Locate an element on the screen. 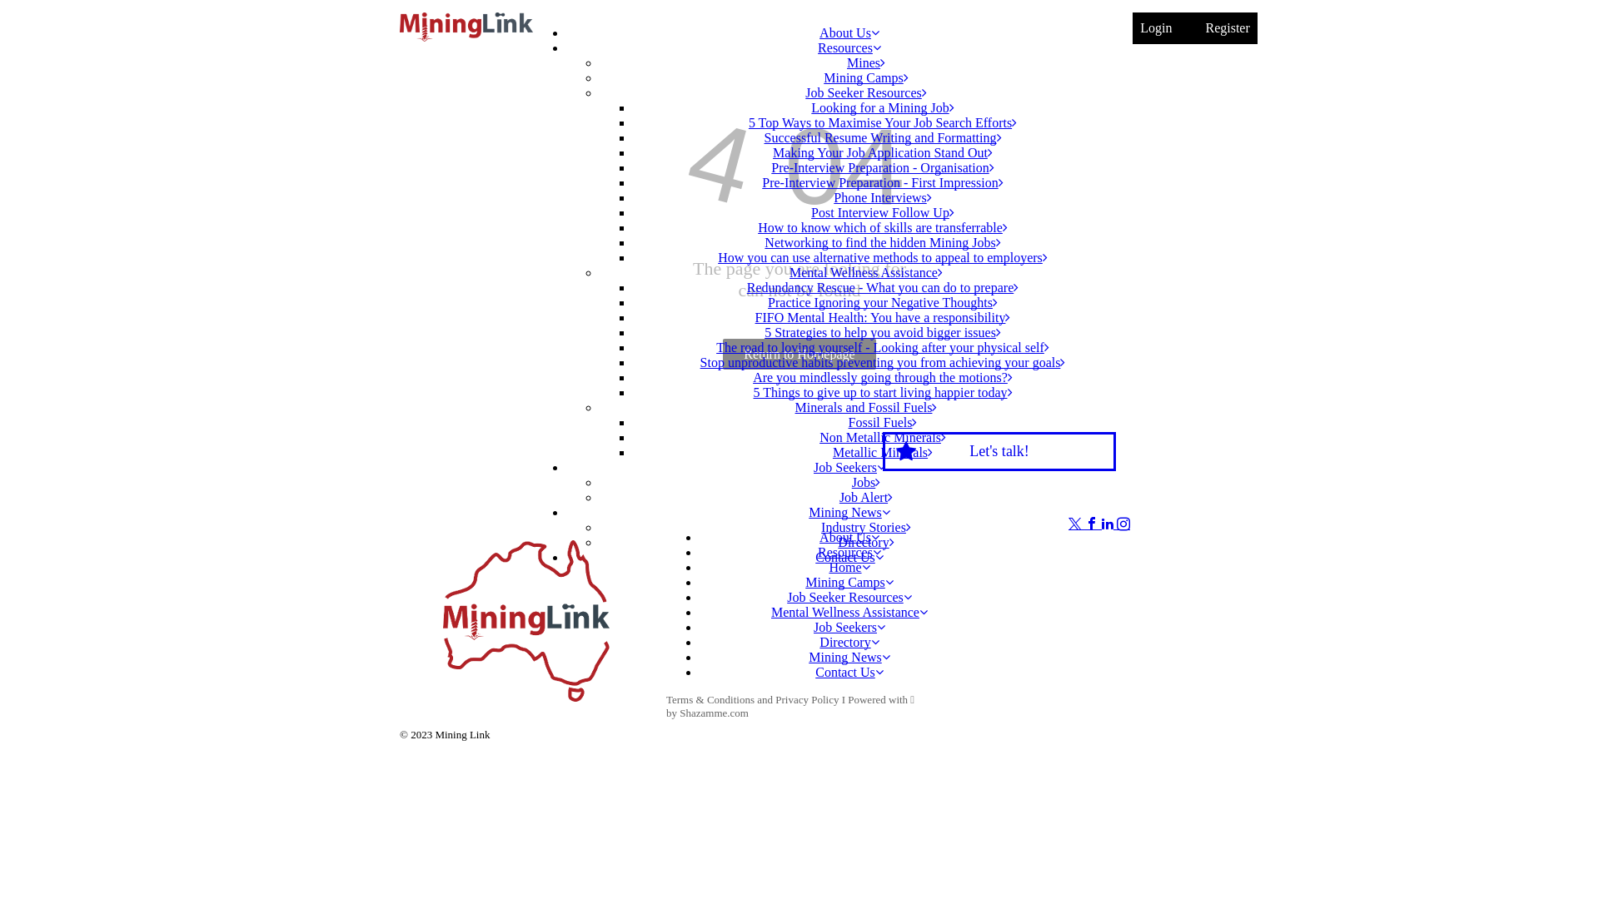 The height and width of the screenshot is (899, 1599). Job Seekers is located at coordinates (849, 628).